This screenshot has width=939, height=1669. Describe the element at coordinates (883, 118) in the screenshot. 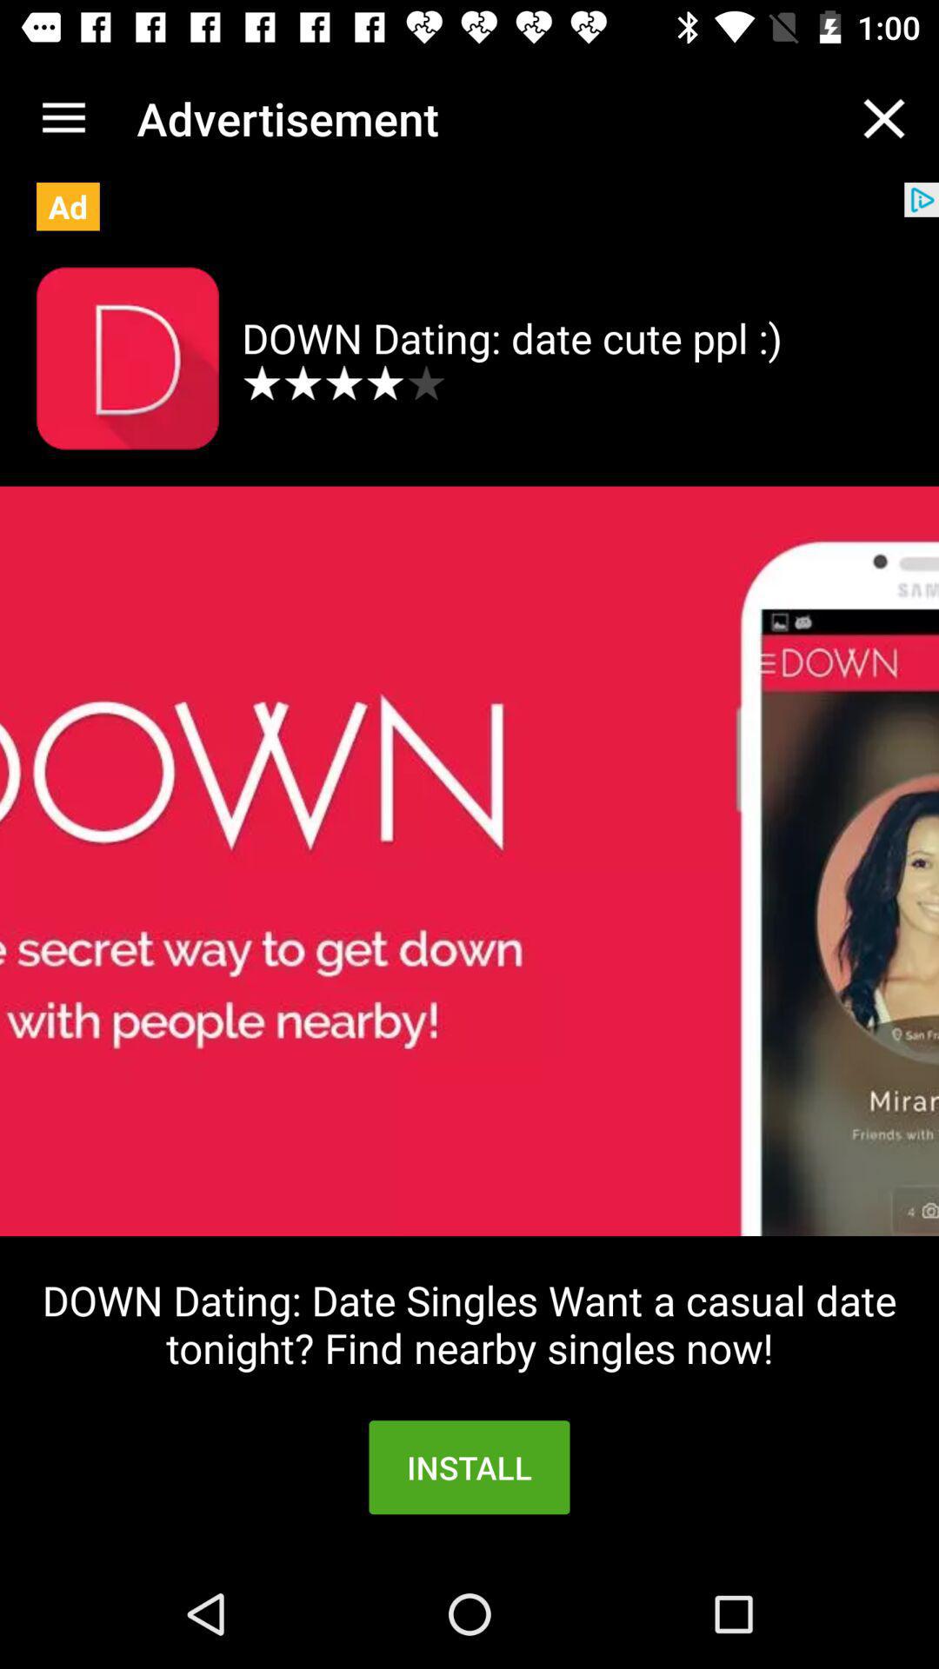

I see `launch the item next to advertisement app` at that location.